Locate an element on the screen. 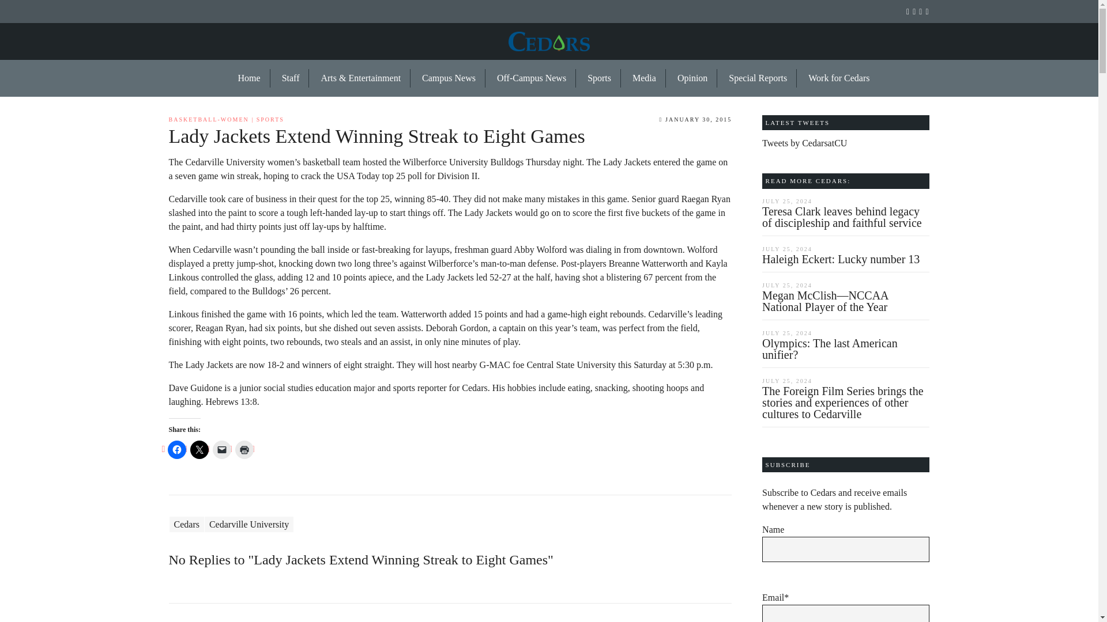 This screenshot has width=1107, height=622. Special Reports is located at coordinates (758, 78).